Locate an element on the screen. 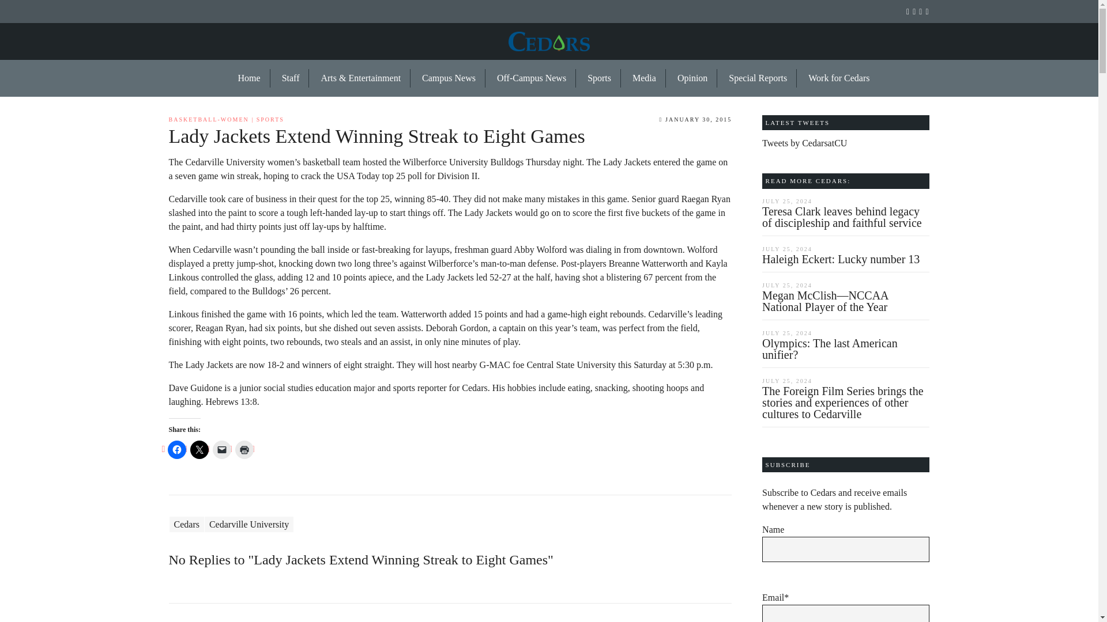 This screenshot has width=1107, height=622. Special Reports is located at coordinates (758, 78).